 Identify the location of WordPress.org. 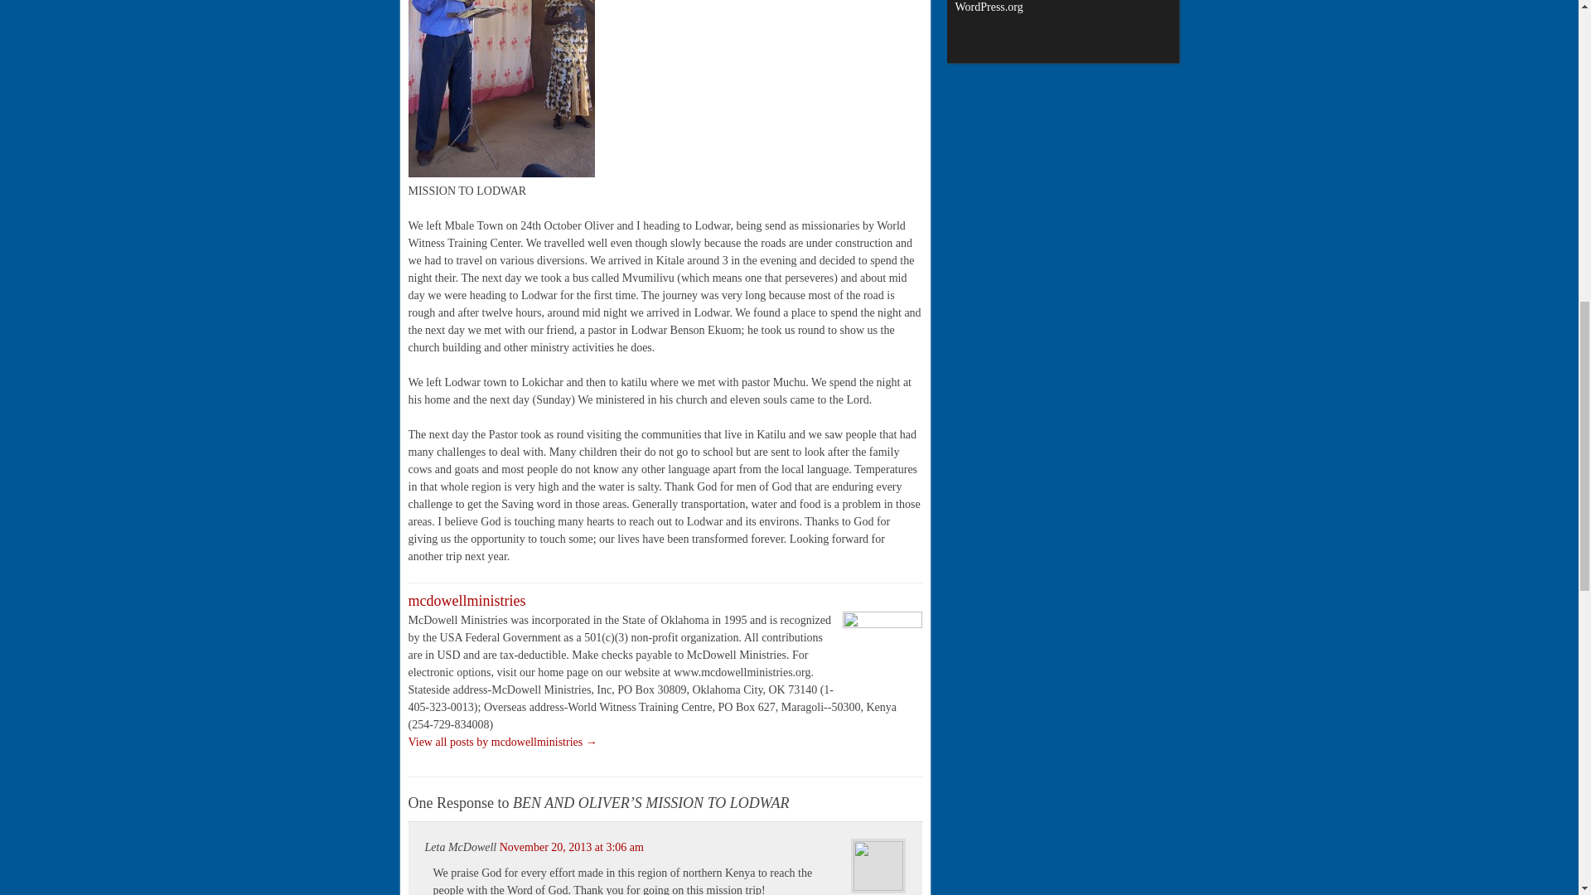
(989, 7).